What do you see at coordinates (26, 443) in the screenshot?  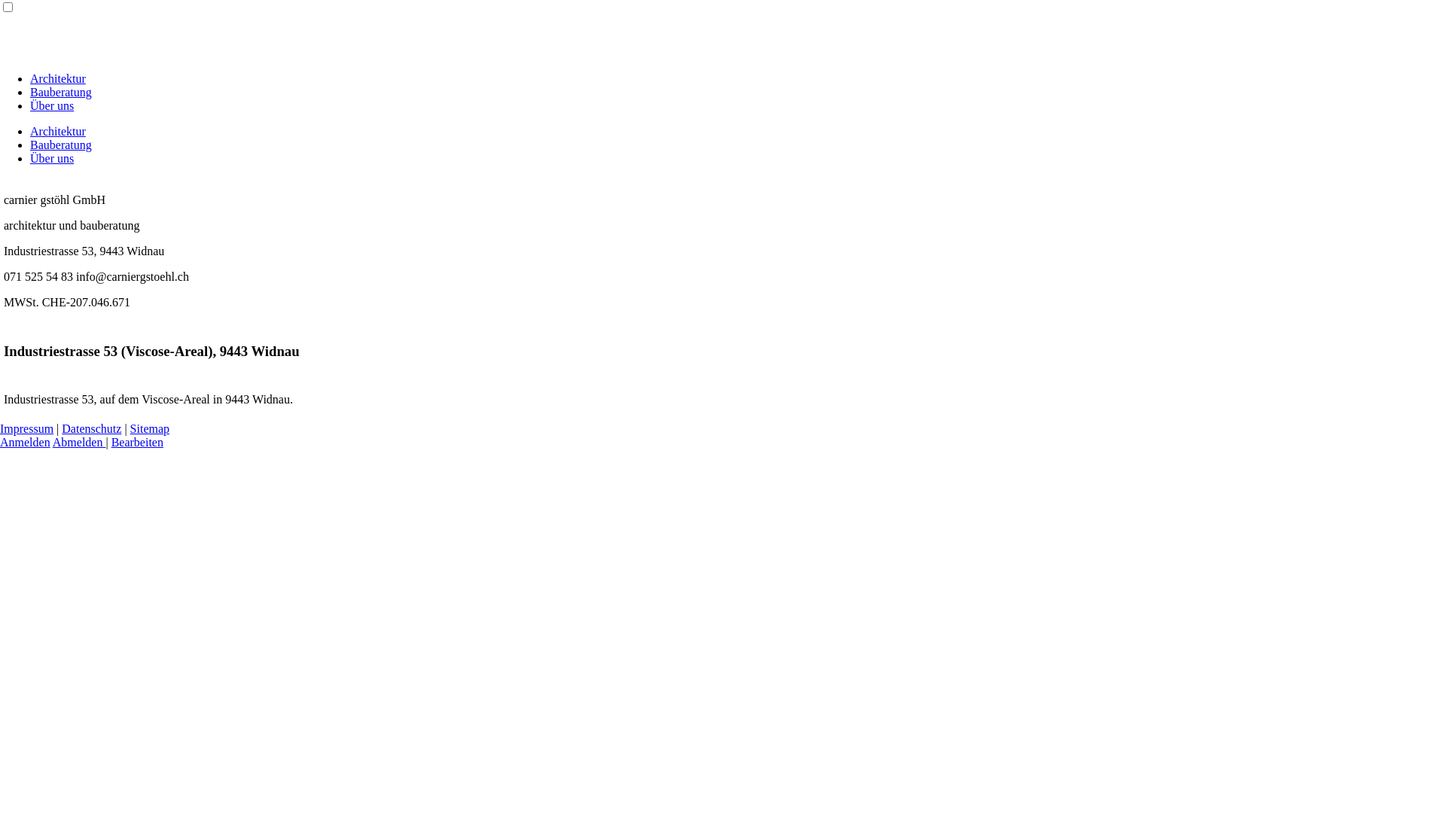 I see `Anmelden` at bounding box center [26, 443].